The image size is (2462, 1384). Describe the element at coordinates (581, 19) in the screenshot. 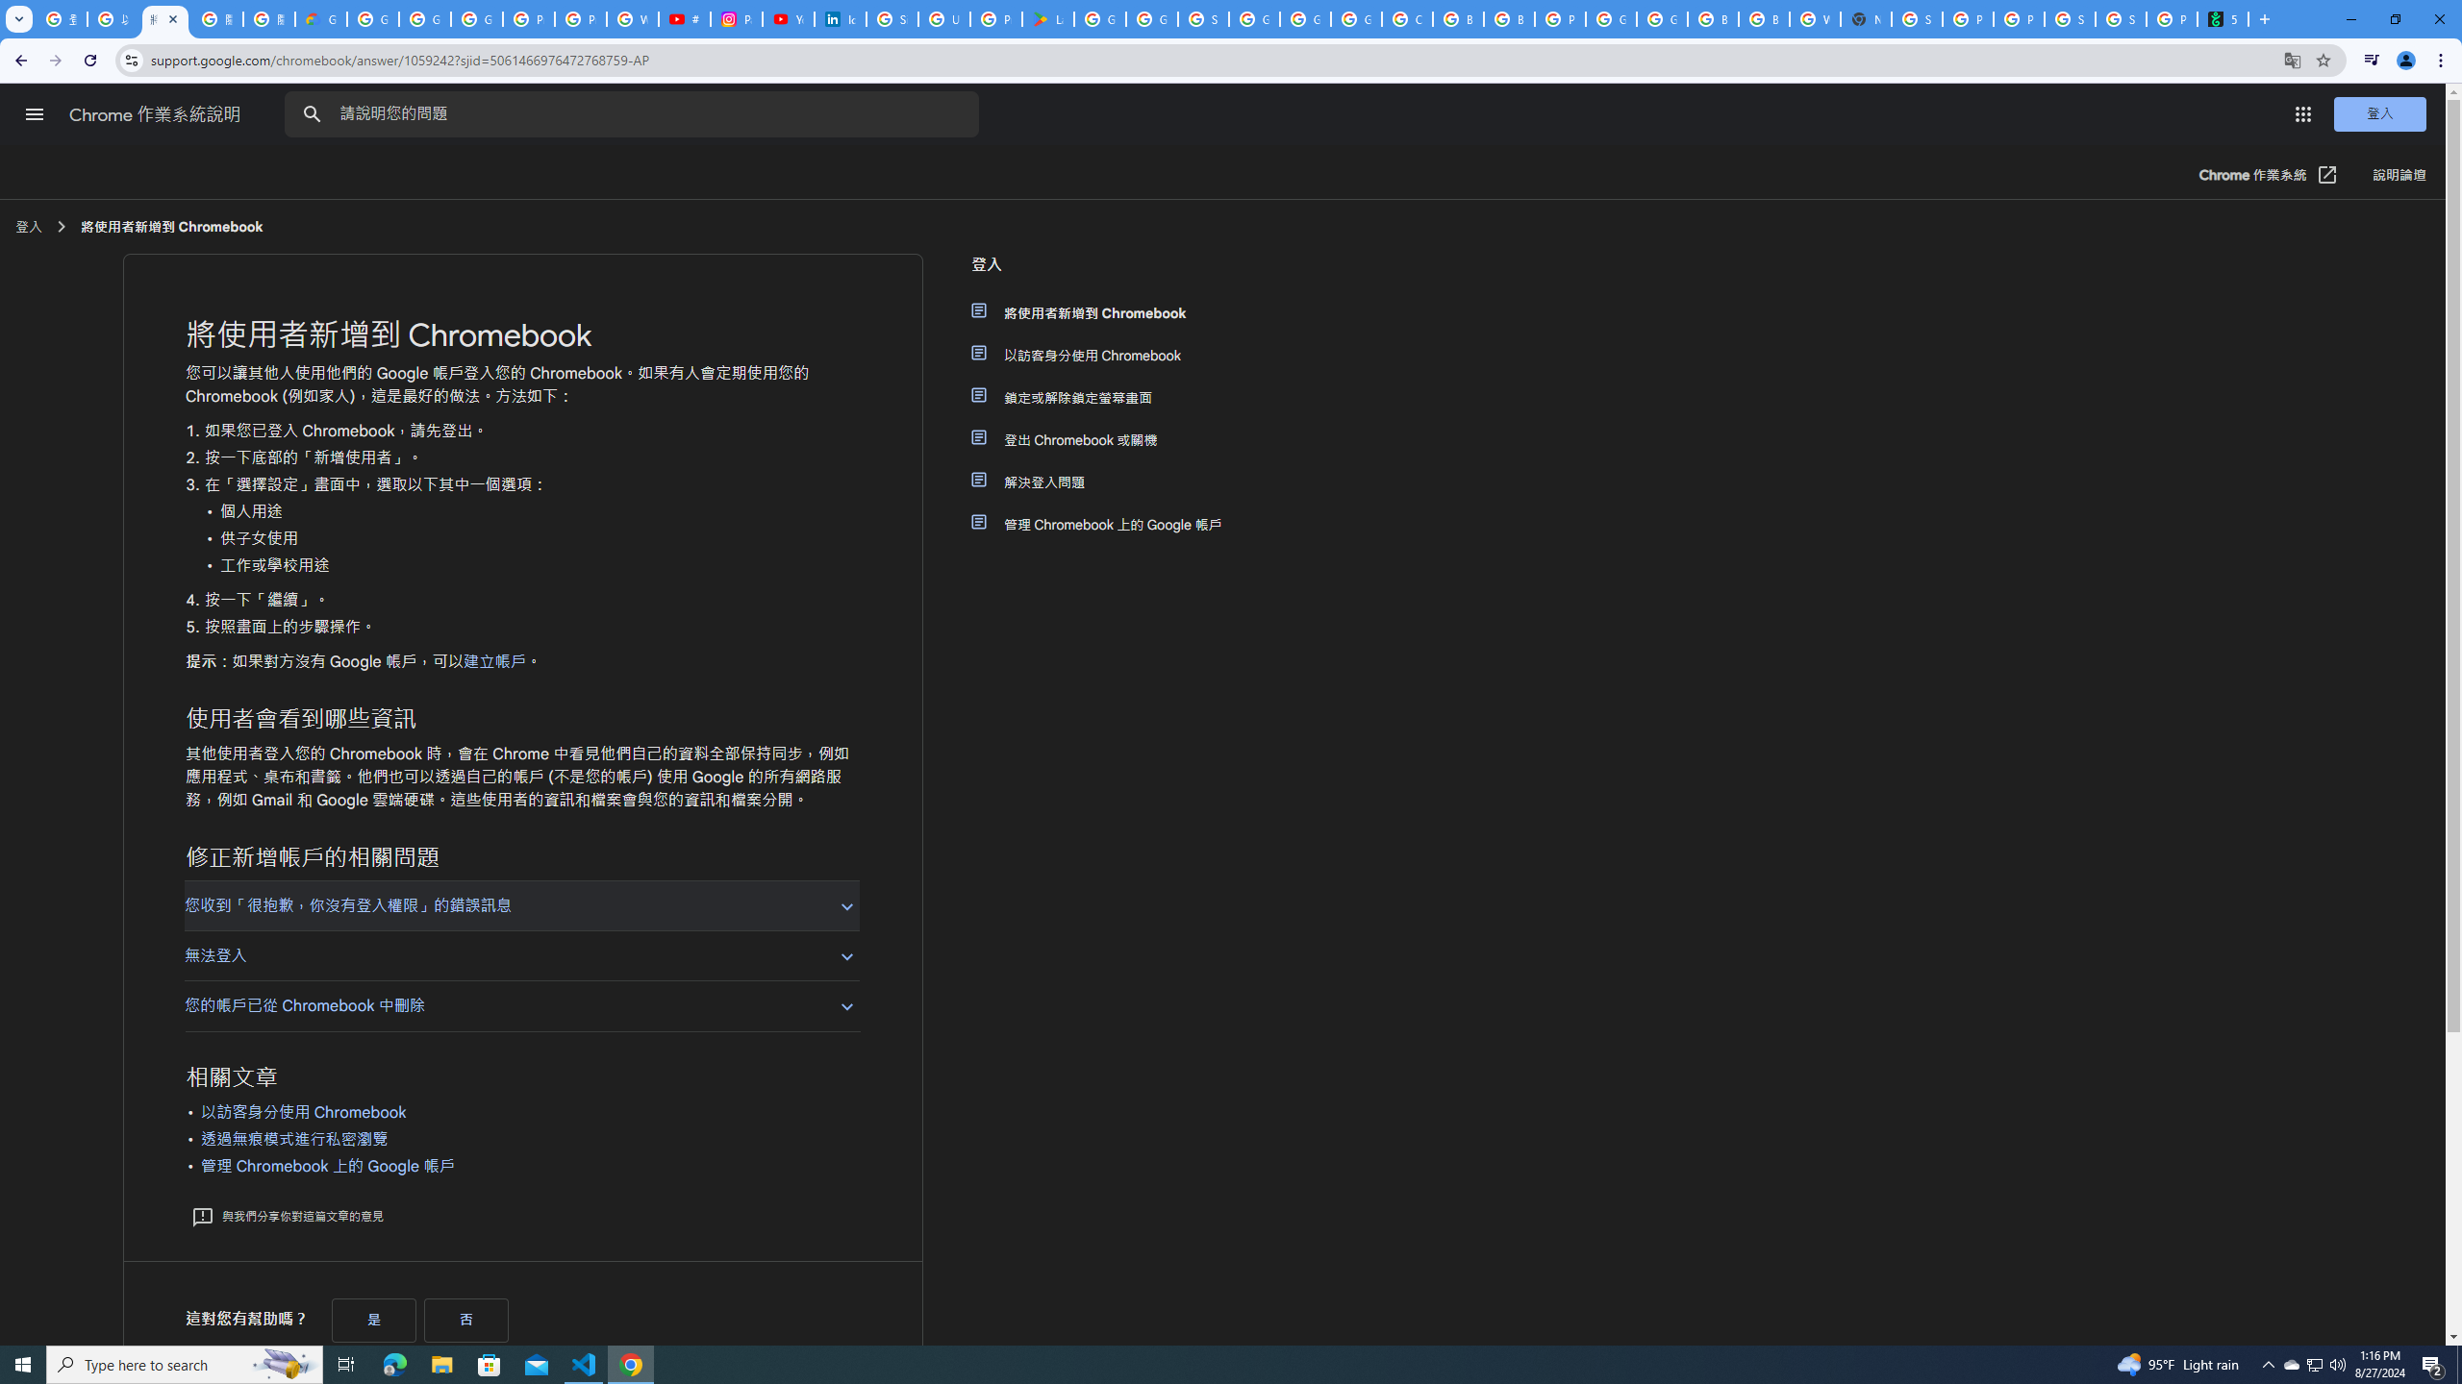

I see `Privacy Help Center - Policies Help` at that location.